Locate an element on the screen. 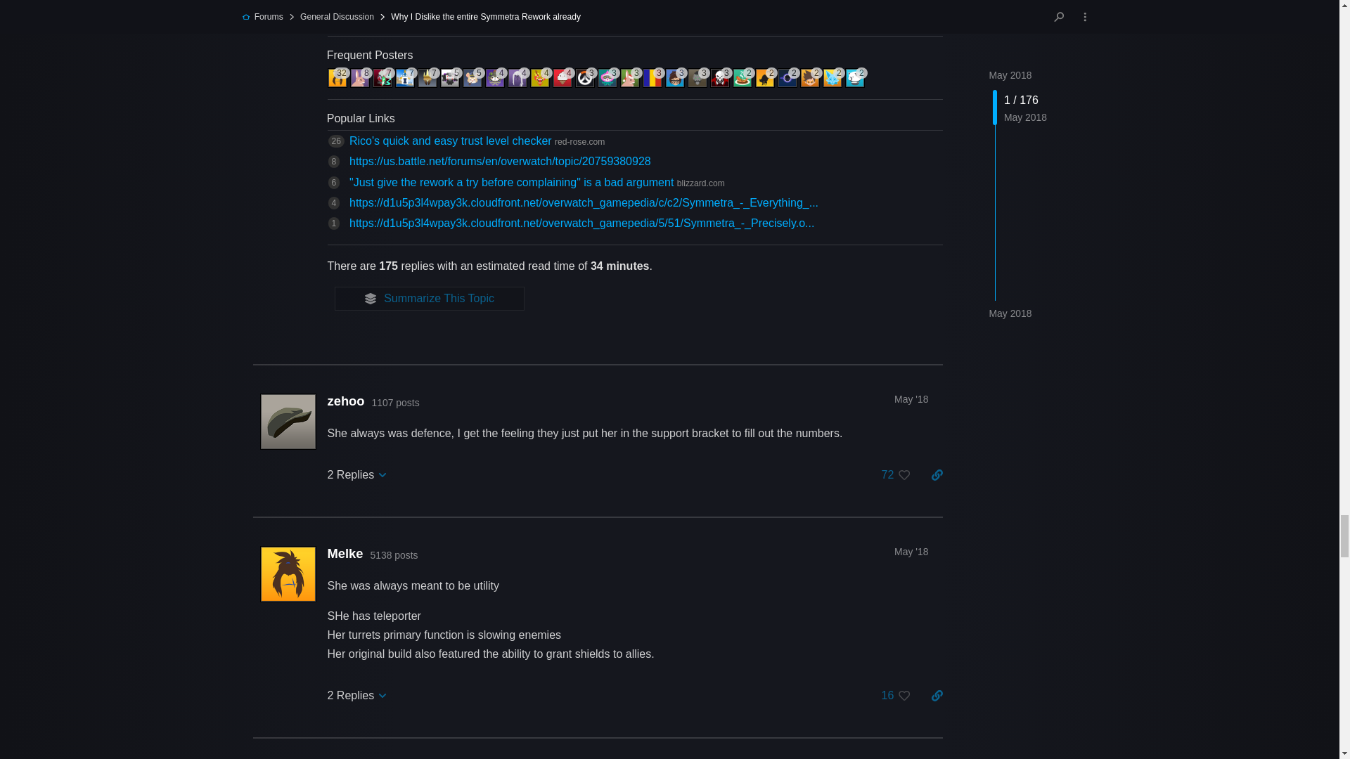 The image size is (1350, 759). 4 is located at coordinates (496, 77).